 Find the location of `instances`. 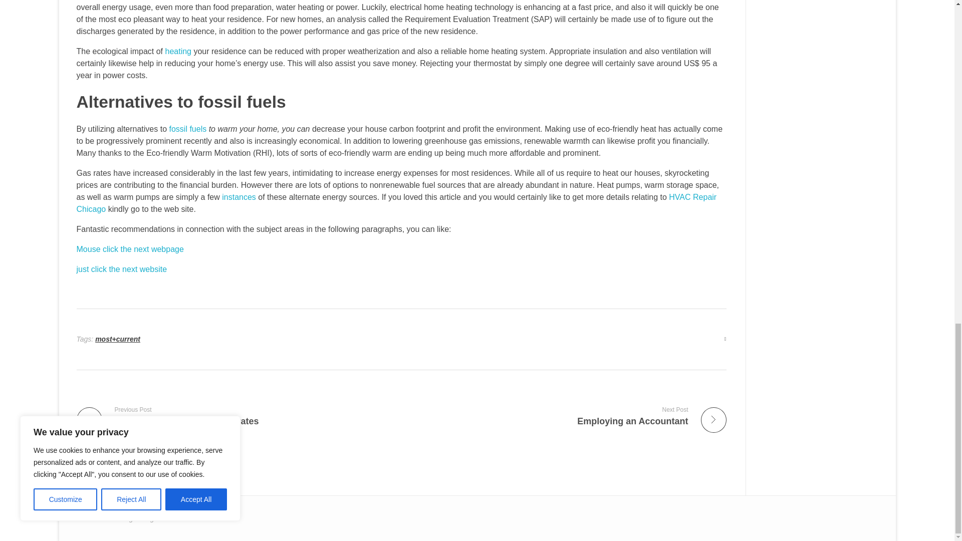

instances is located at coordinates (396, 202).